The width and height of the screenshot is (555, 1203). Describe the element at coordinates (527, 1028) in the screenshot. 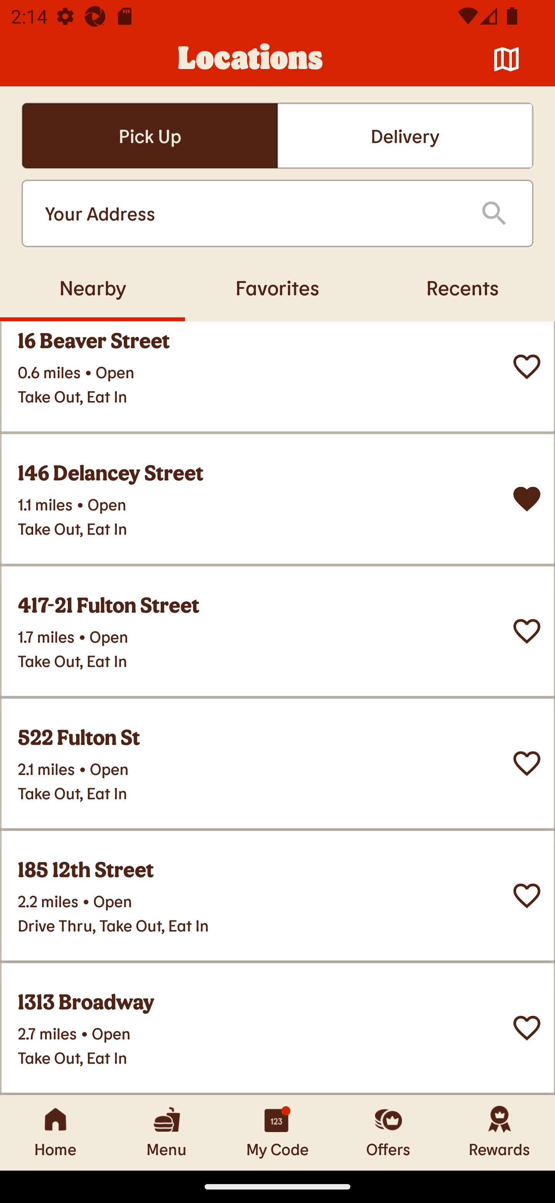

I see `Set this restaurant as a favorite ` at that location.